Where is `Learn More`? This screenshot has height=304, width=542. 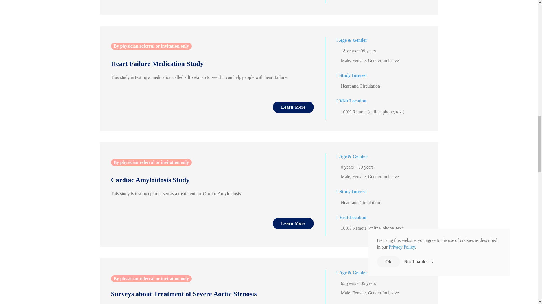 Learn More is located at coordinates (293, 223).